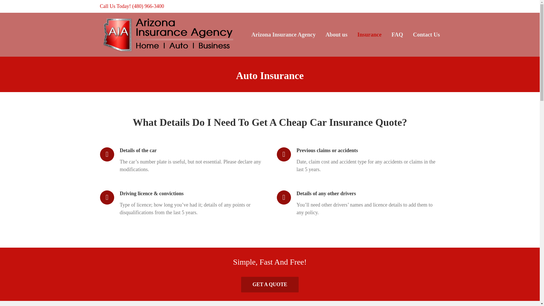  What do you see at coordinates (283, 35) in the screenshot?
I see `Arizona Insurance Agency` at bounding box center [283, 35].